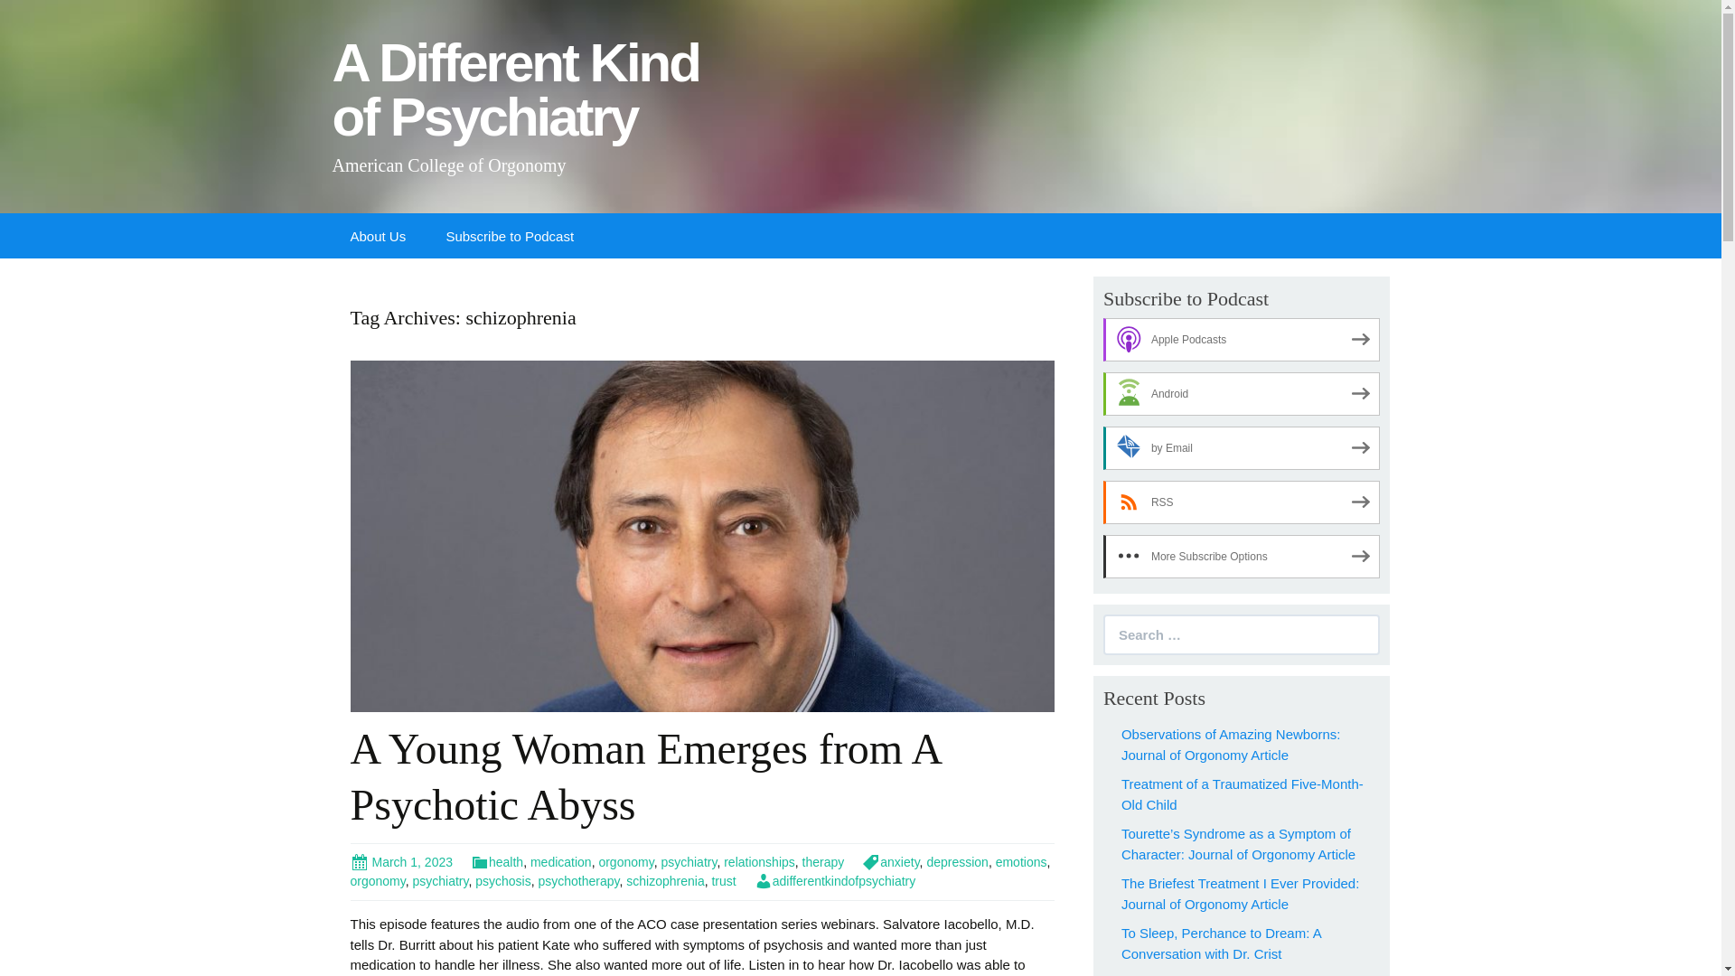 Image resolution: width=1735 pixels, height=976 pixels. Describe the element at coordinates (665, 880) in the screenshot. I see `schizophrenia` at that location.